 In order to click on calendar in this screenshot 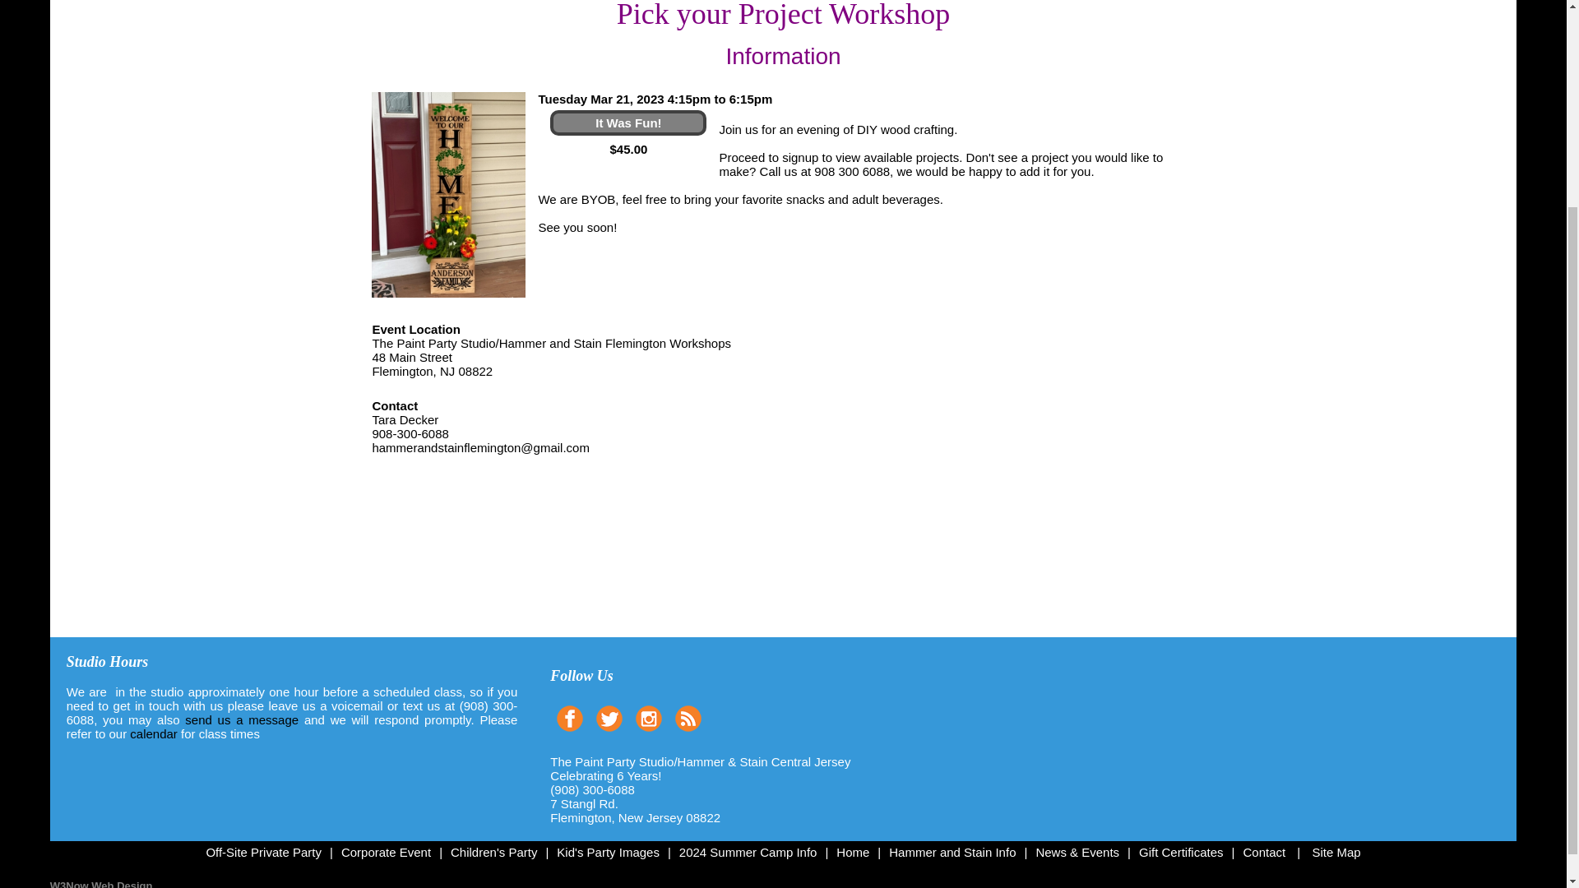, I will do `click(153, 733)`.